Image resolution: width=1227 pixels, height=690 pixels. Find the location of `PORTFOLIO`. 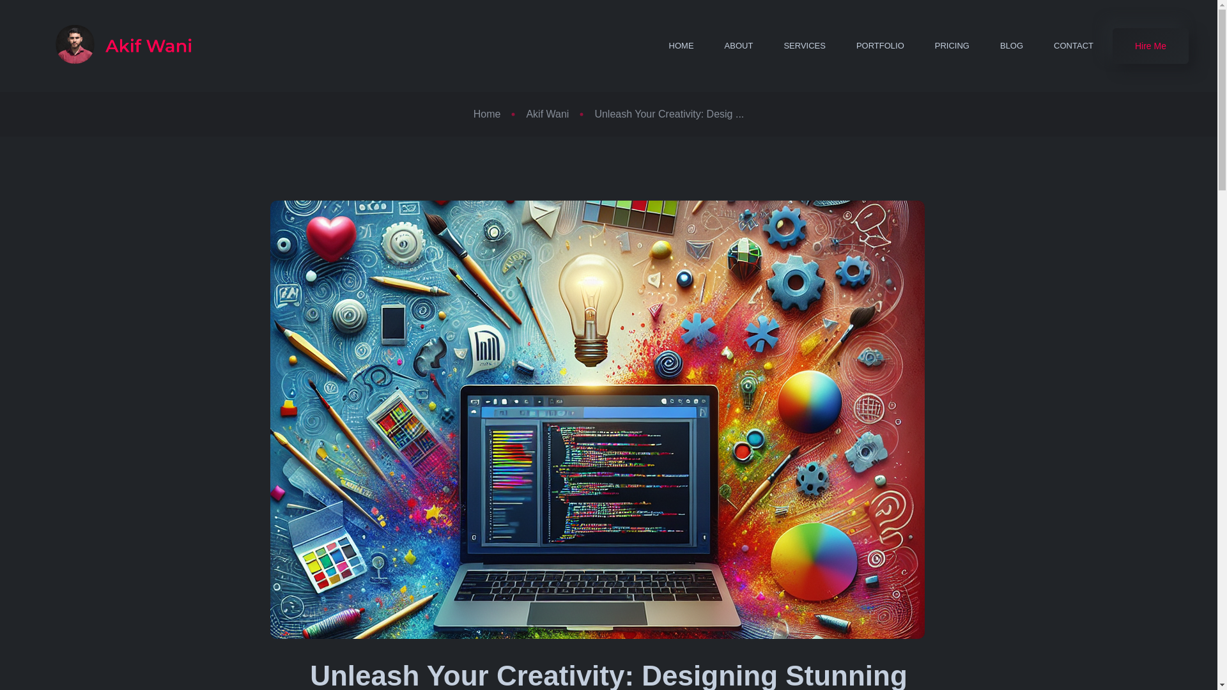

PORTFOLIO is located at coordinates (880, 46).